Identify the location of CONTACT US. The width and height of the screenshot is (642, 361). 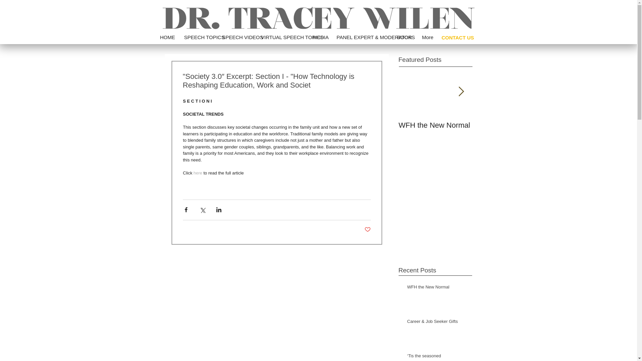
(457, 37).